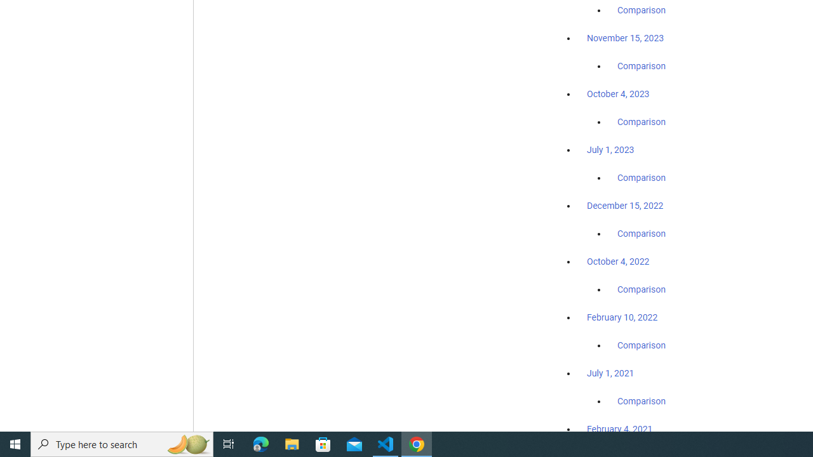 Image resolution: width=813 pixels, height=457 pixels. What do you see at coordinates (625, 38) in the screenshot?
I see `November 15, 2023` at bounding box center [625, 38].